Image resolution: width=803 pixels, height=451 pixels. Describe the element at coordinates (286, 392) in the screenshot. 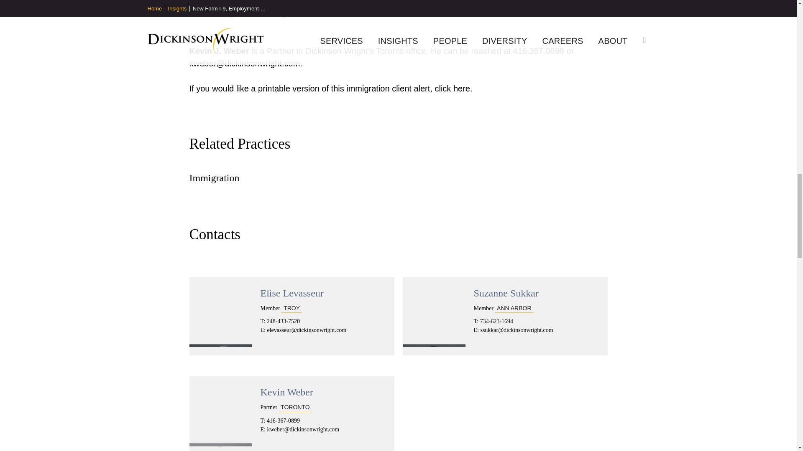

I see `Kevin Weber` at that location.